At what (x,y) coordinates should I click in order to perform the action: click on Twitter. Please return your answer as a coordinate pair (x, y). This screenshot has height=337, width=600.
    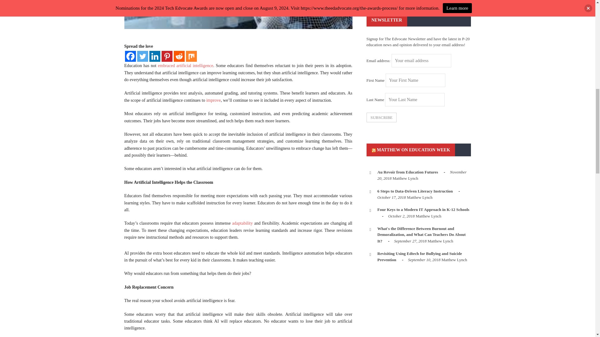
    Looking at the image, I should click on (142, 56).